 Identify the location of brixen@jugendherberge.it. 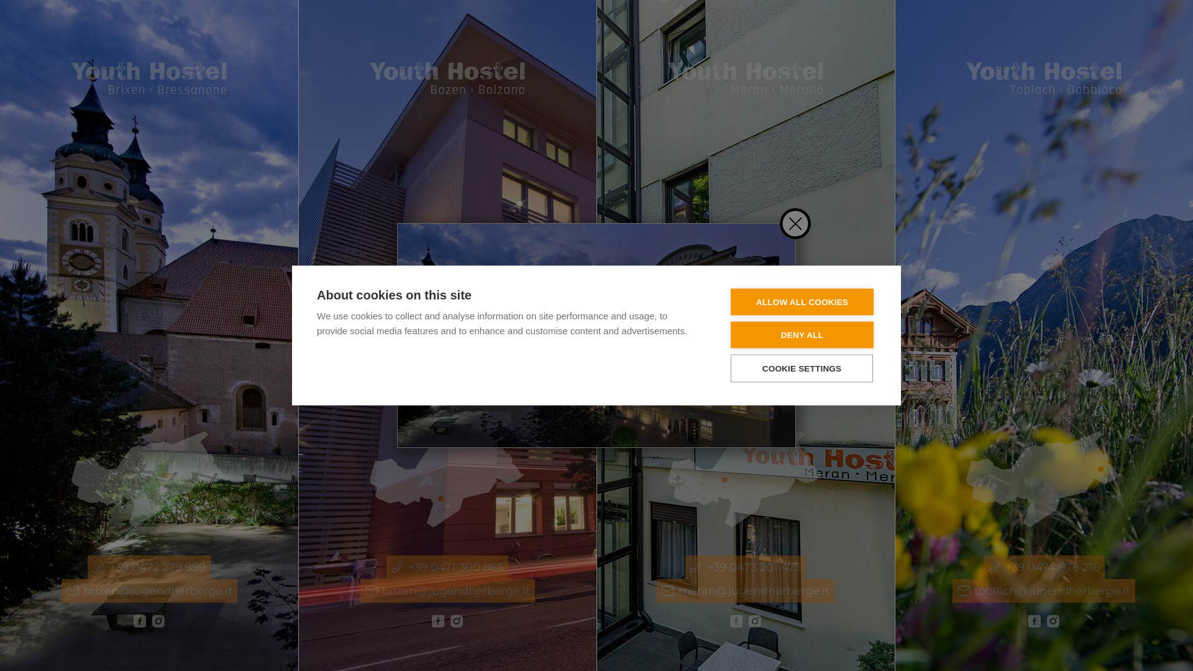
(149, 591).